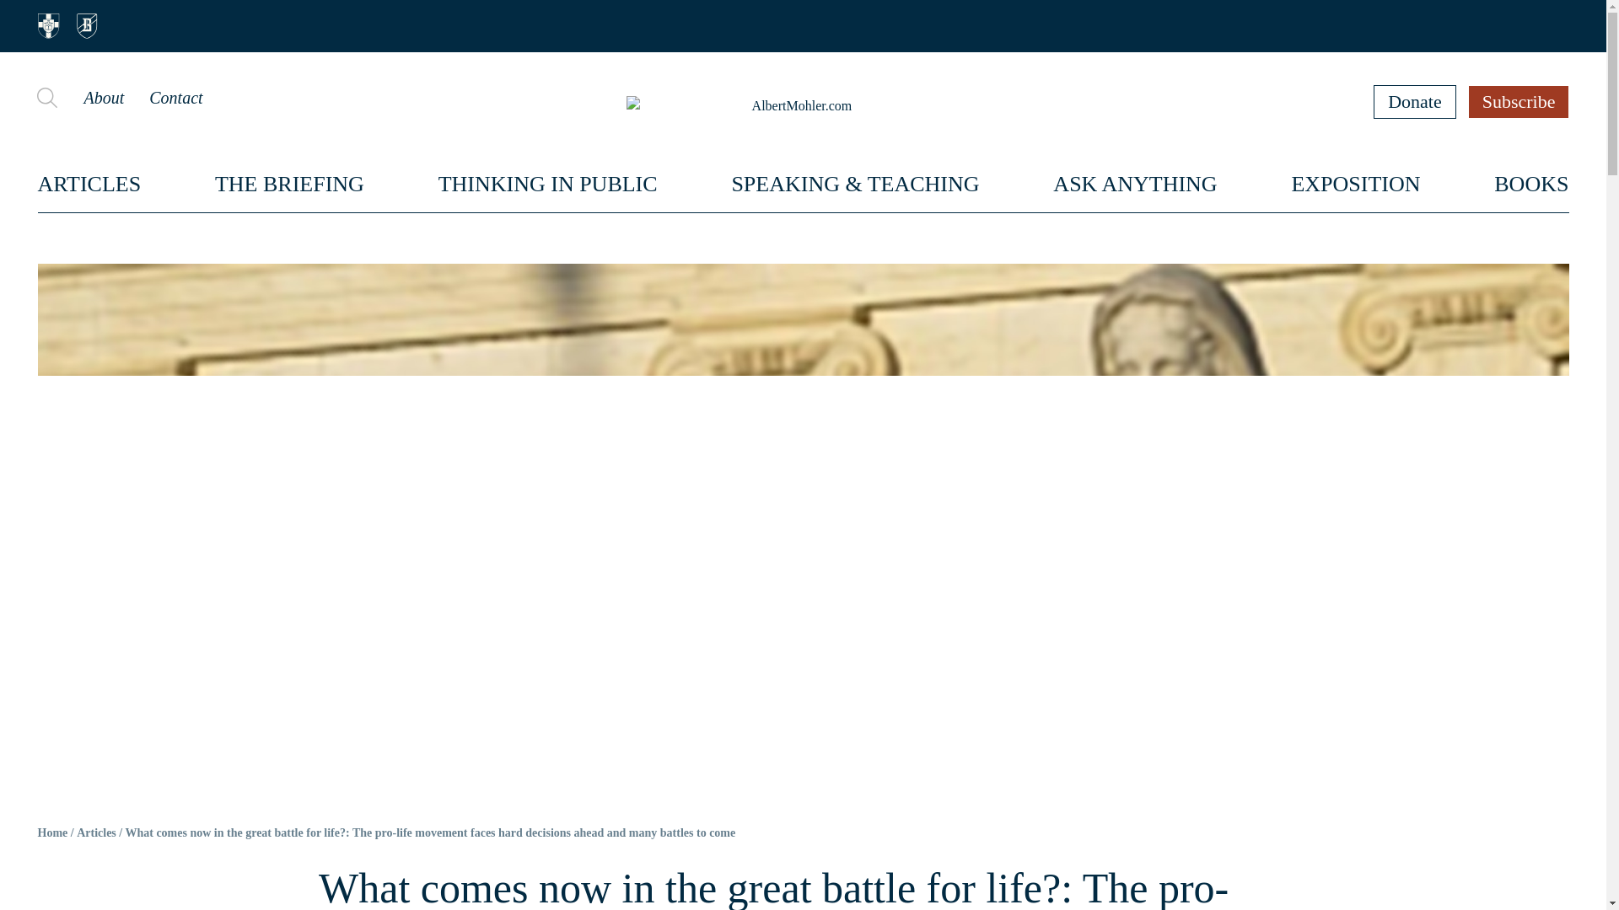  I want to click on EXPOSITION, so click(1354, 184).